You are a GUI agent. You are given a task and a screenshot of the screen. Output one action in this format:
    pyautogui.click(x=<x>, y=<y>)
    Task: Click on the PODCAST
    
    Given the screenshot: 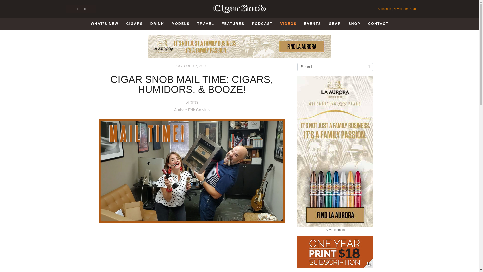 What is the action you would take?
    pyautogui.click(x=262, y=24)
    